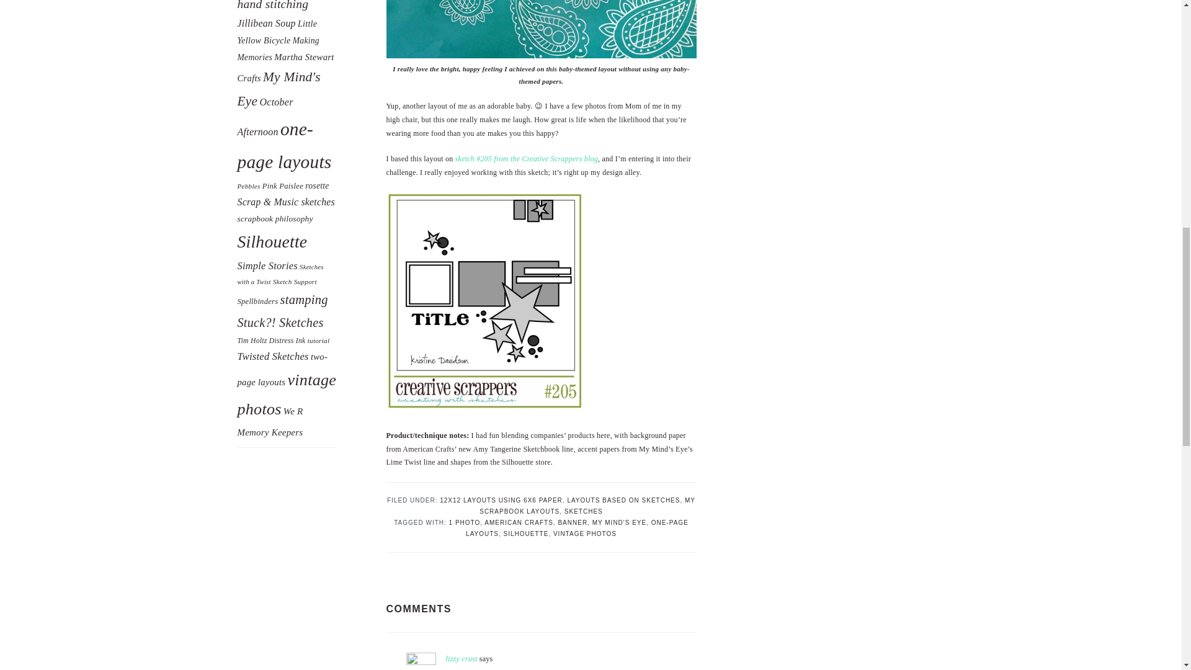 This screenshot has height=670, width=1191. Describe the element at coordinates (526, 534) in the screenshot. I see `SILHOUETTE` at that location.